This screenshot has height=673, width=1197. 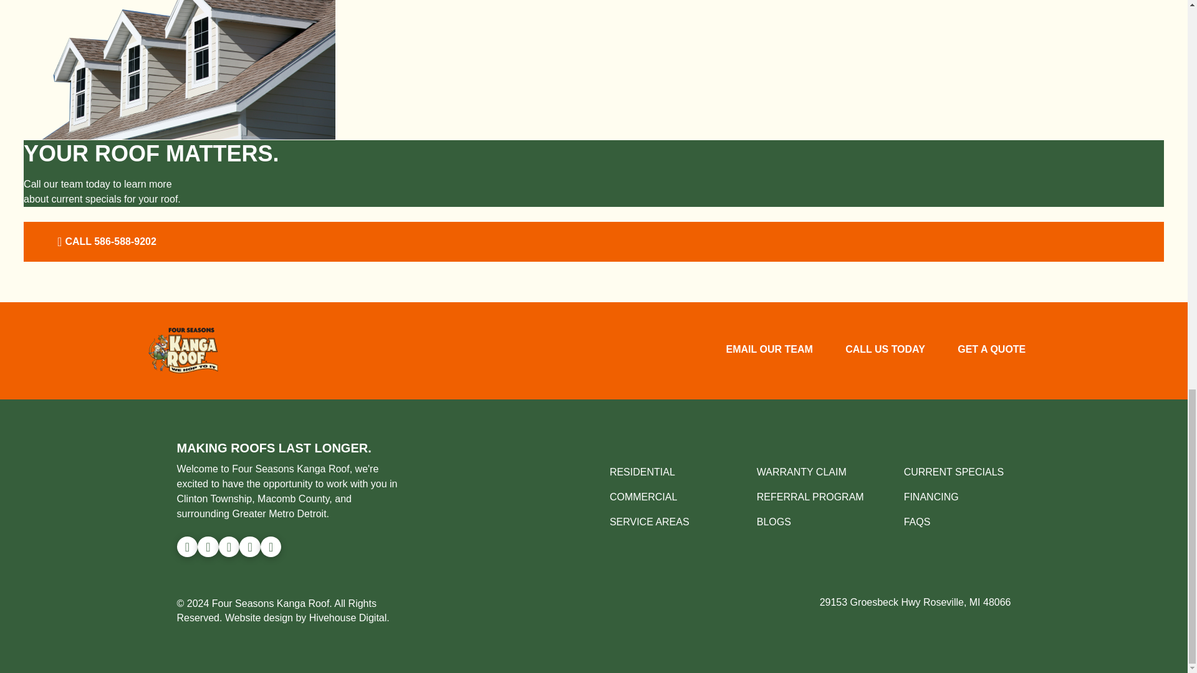 What do you see at coordinates (769, 350) in the screenshot?
I see `EMAIL OUR TEAM` at bounding box center [769, 350].